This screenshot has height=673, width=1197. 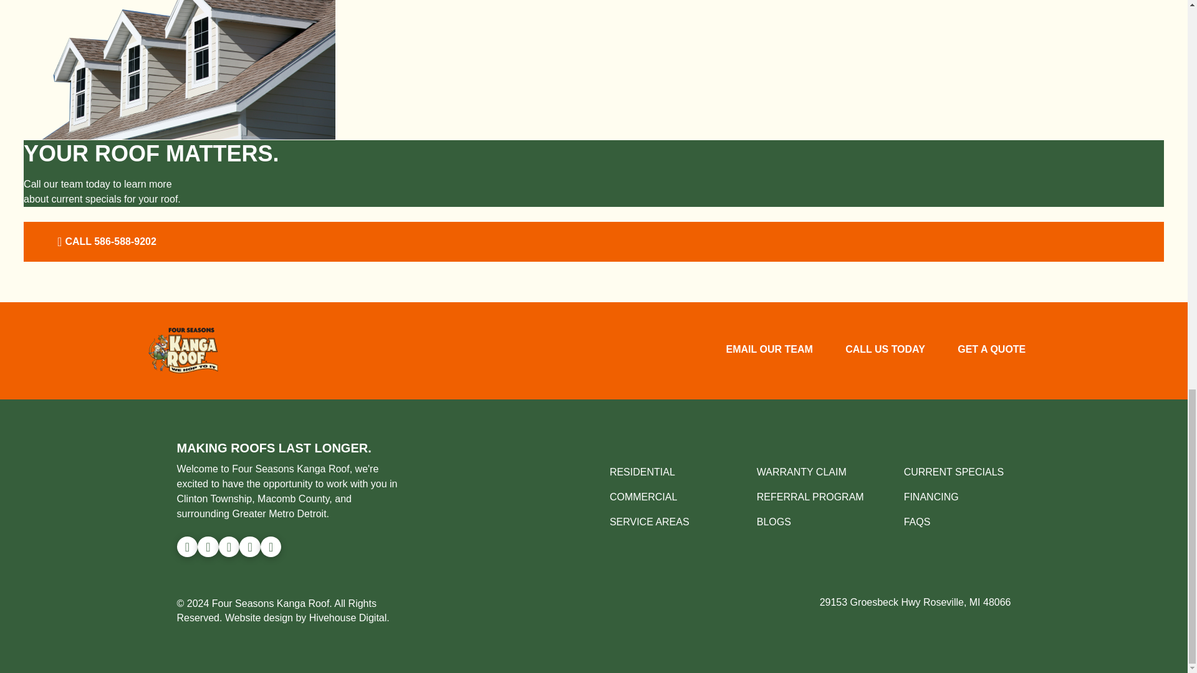 What do you see at coordinates (769, 350) in the screenshot?
I see `EMAIL OUR TEAM` at bounding box center [769, 350].